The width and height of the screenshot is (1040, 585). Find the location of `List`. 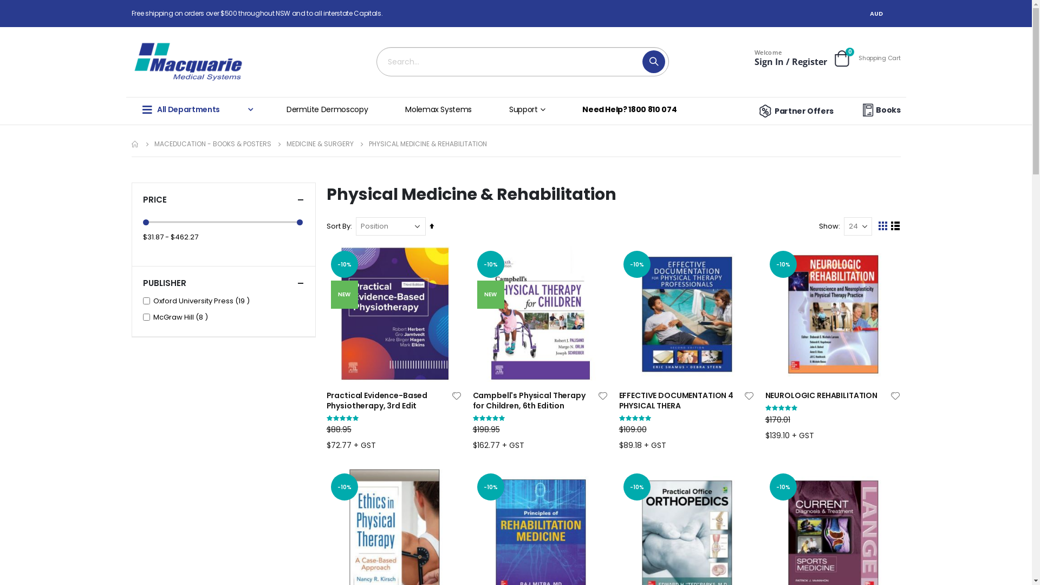

List is located at coordinates (895, 226).